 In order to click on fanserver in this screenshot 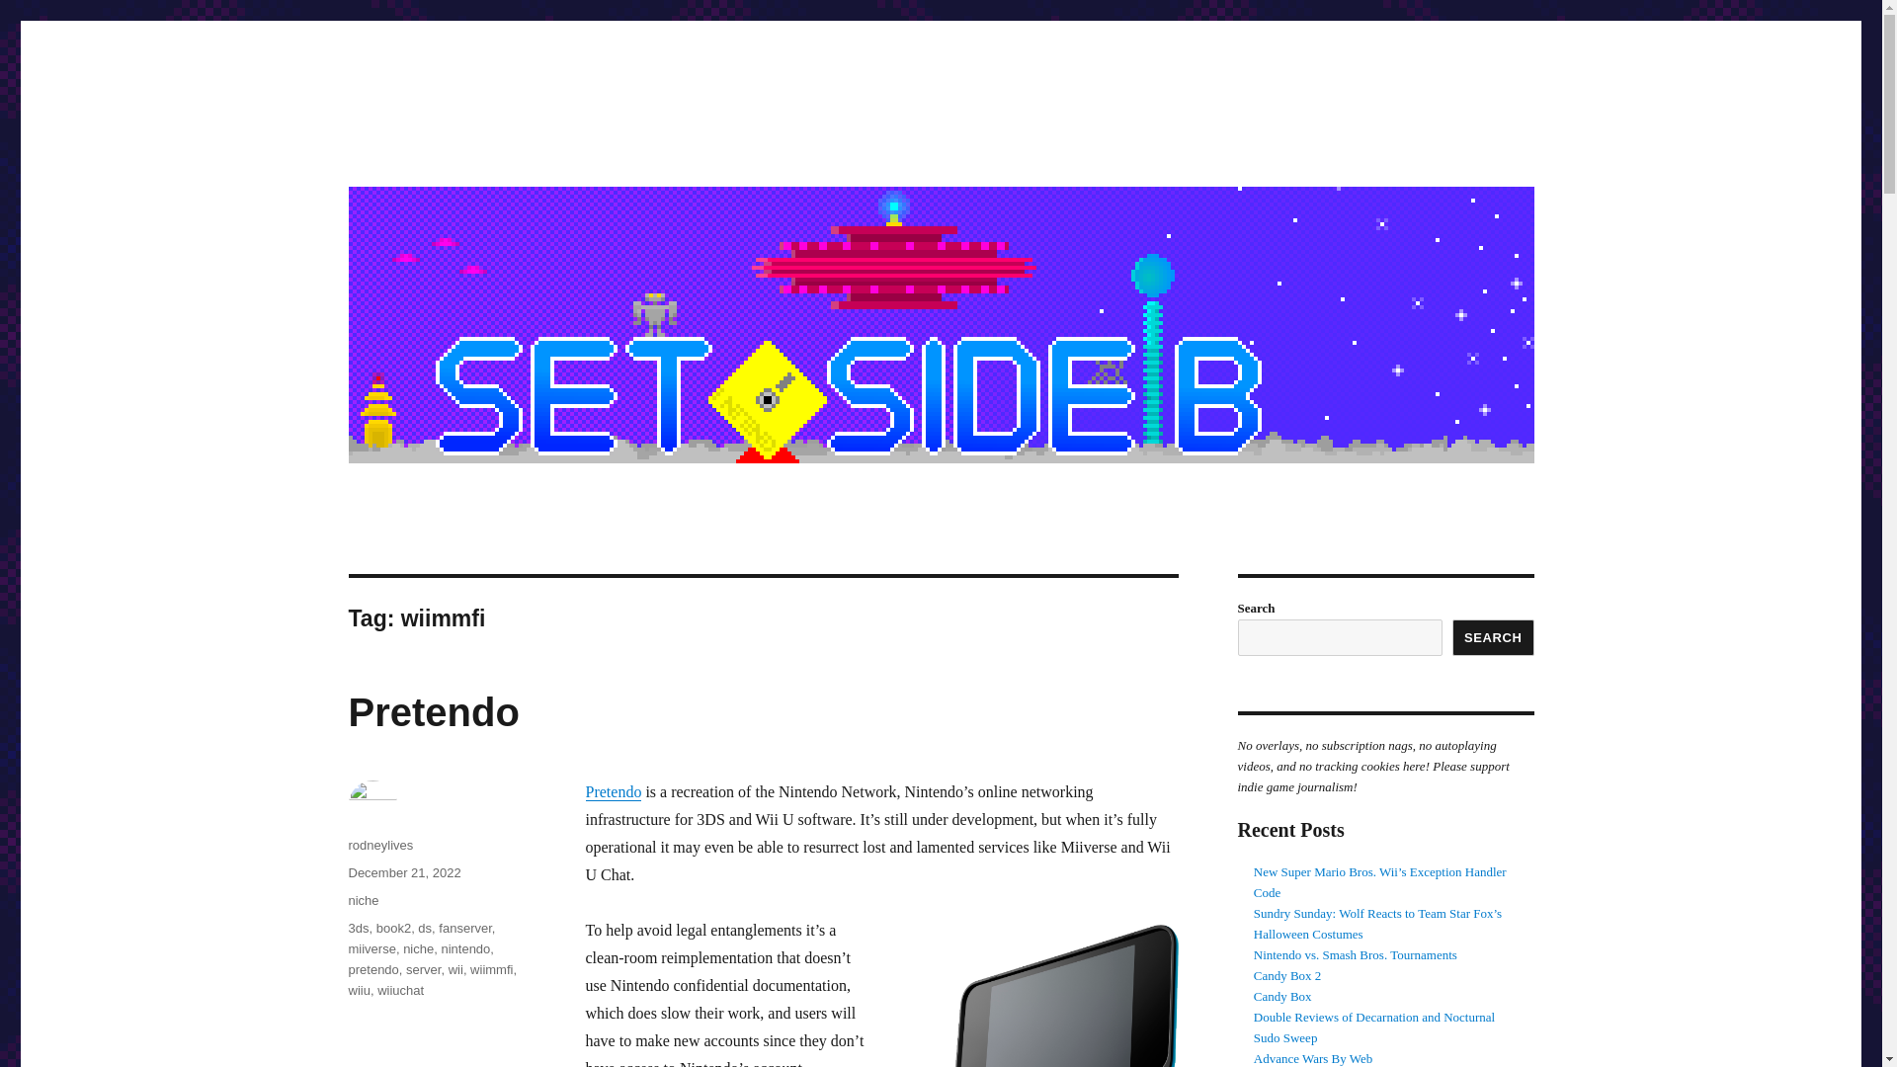, I will do `click(464, 929)`.